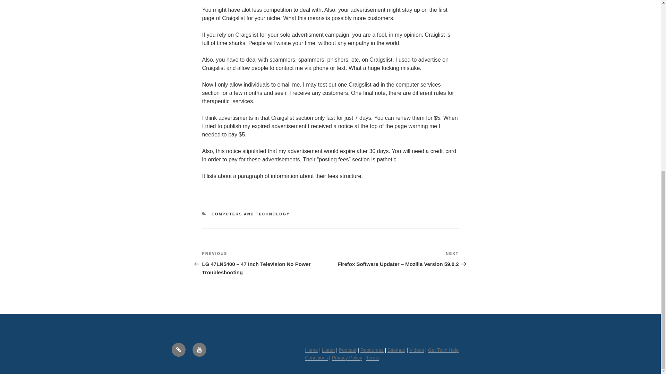 This screenshot has width=666, height=374. Describe the element at coordinates (372, 350) in the screenshot. I see `Resources` at that location.